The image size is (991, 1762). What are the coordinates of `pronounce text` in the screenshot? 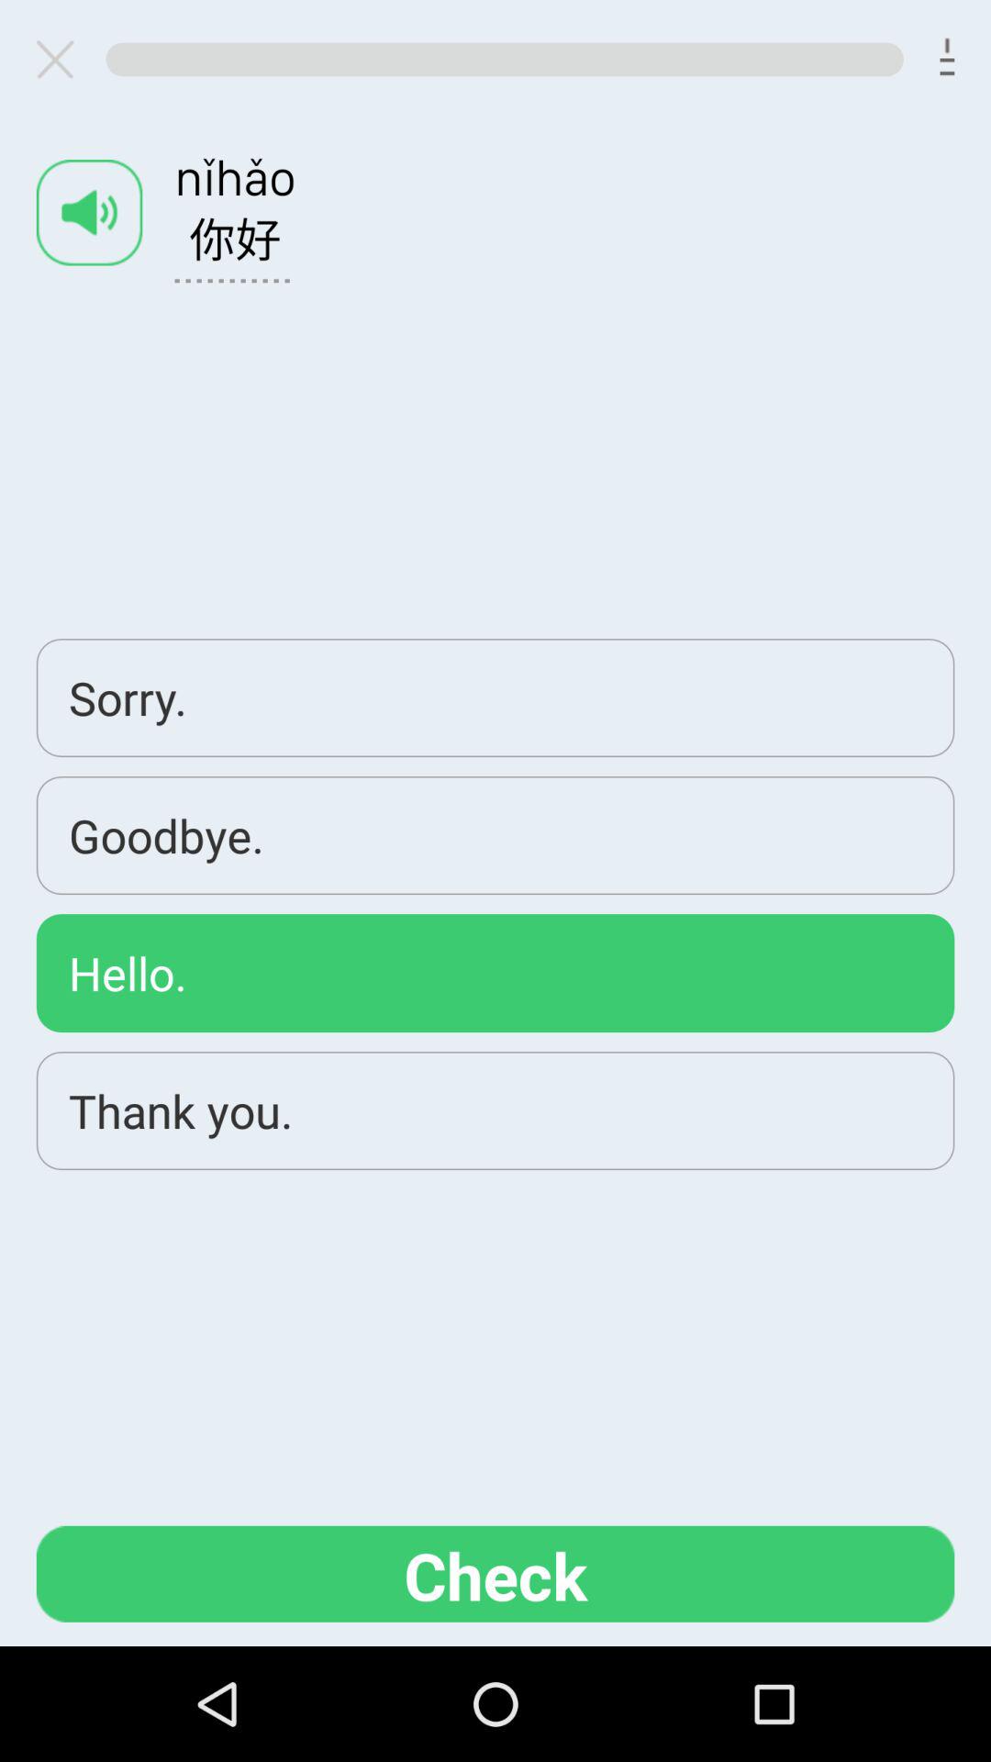 It's located at (89, 213).